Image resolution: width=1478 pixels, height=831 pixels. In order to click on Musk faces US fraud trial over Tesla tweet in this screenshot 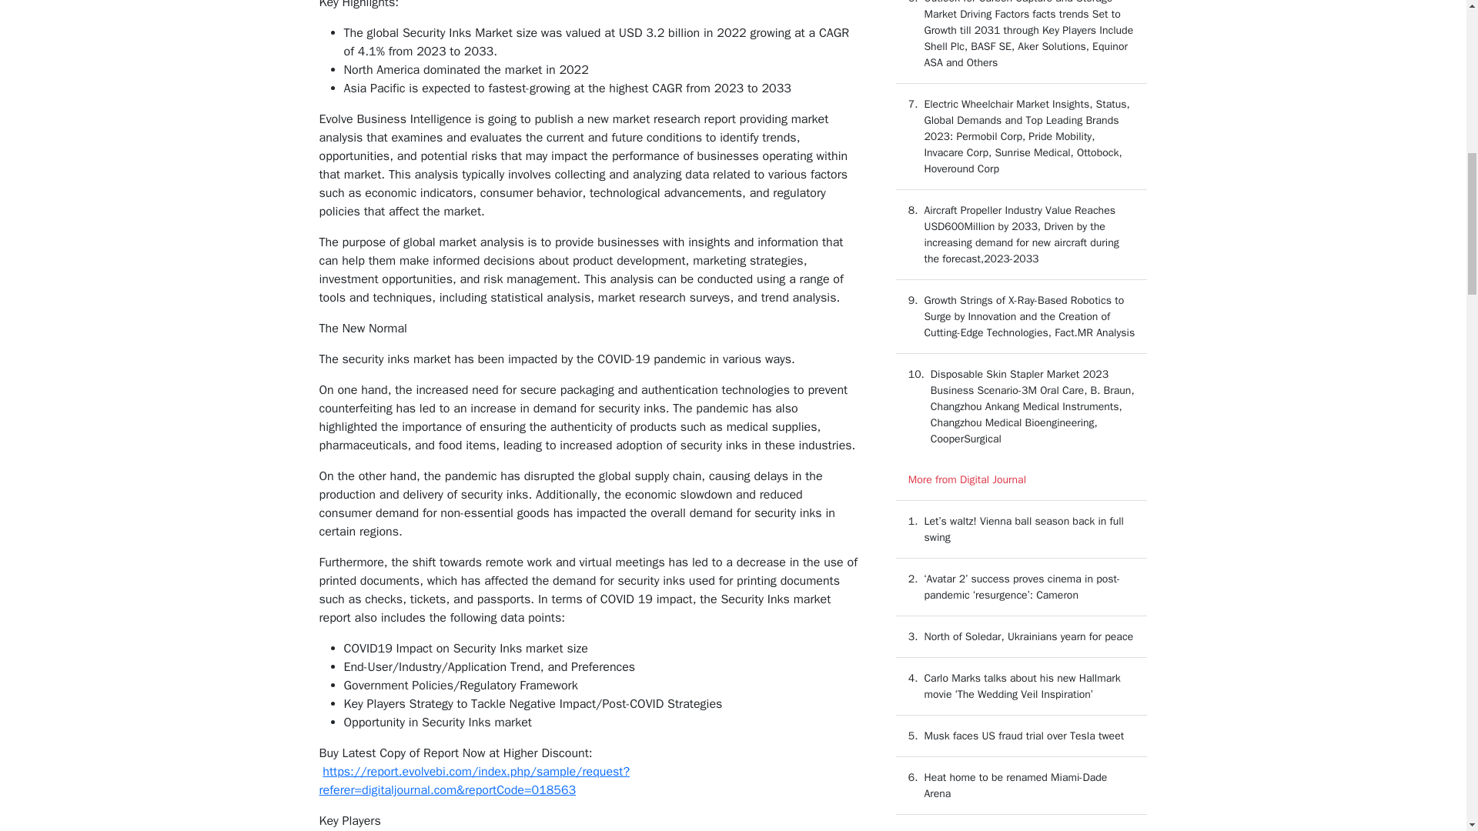, I will do `click(1024, 736)`.